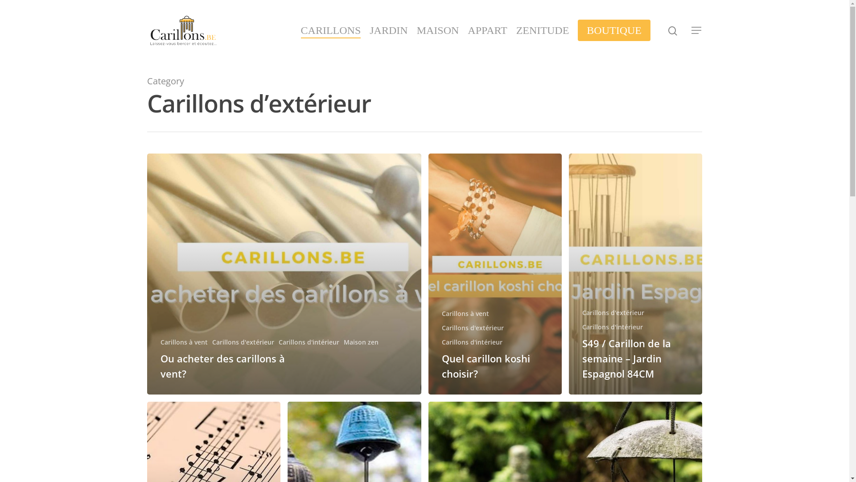 The image size is (856, 482). What do you see at coordinates (487, 30) in the screenshot?
I see `APPART` at bounding box center [487, 30].